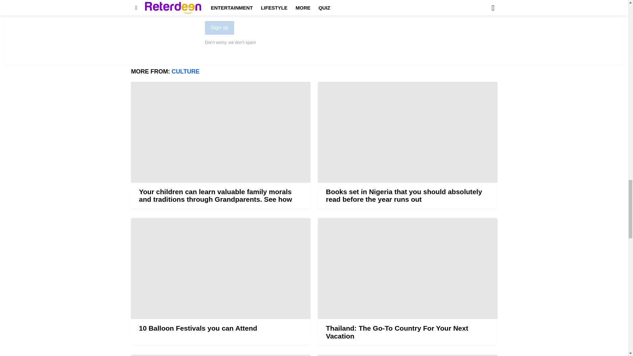 This screenshot has height=356, width=633. What do you see at coordinates (220, 28) in the screenshot?
I see `Sign up` at bounding box center [220, 28].